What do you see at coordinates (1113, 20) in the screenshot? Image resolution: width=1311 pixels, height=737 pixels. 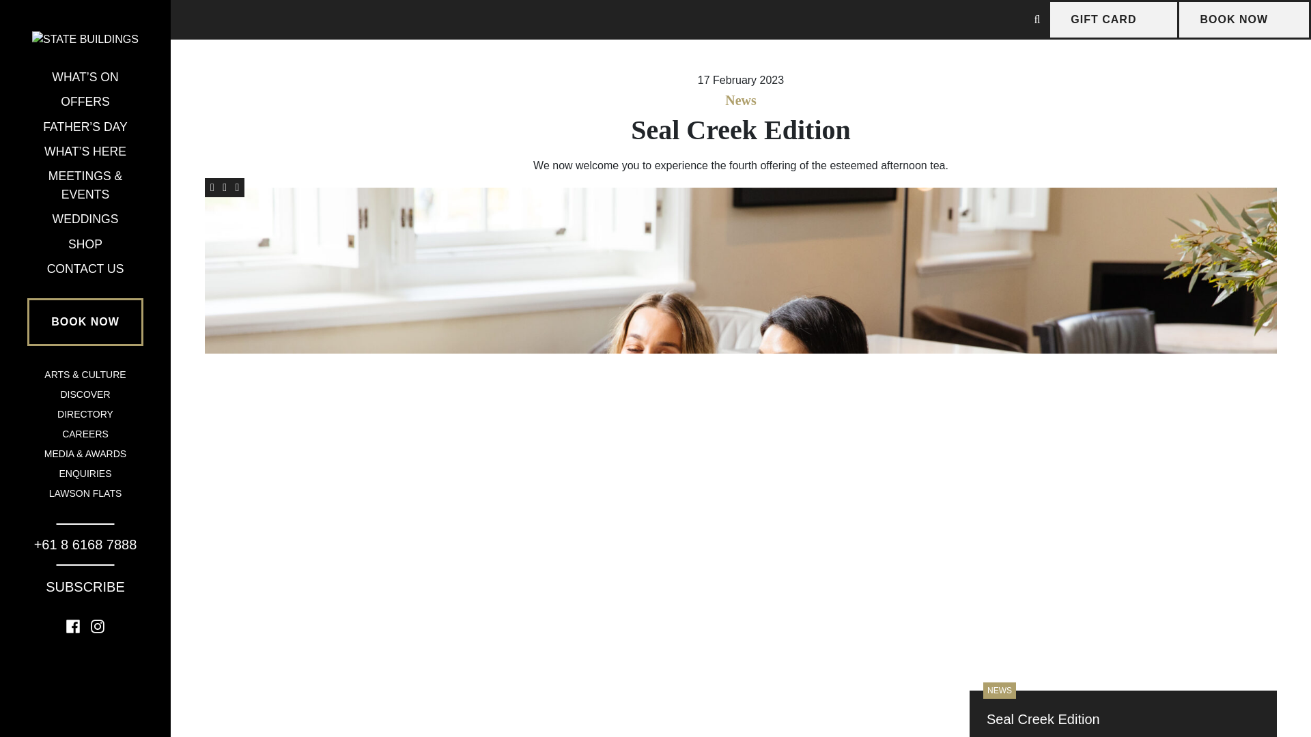 I see `GIFT CARD` at bounding box center [1113, 20].